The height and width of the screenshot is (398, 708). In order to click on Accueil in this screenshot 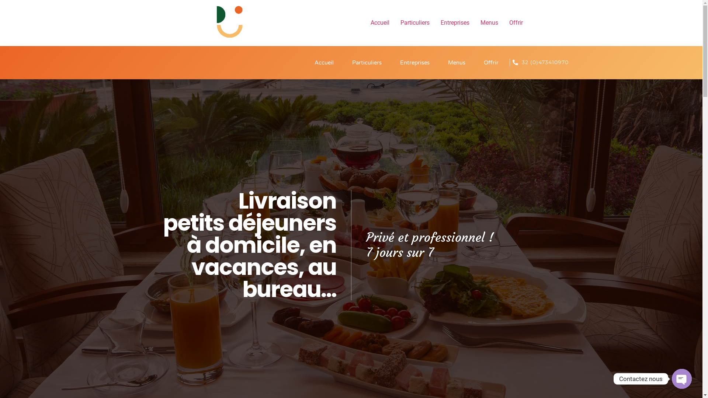, I will do `click(380, 23)`.